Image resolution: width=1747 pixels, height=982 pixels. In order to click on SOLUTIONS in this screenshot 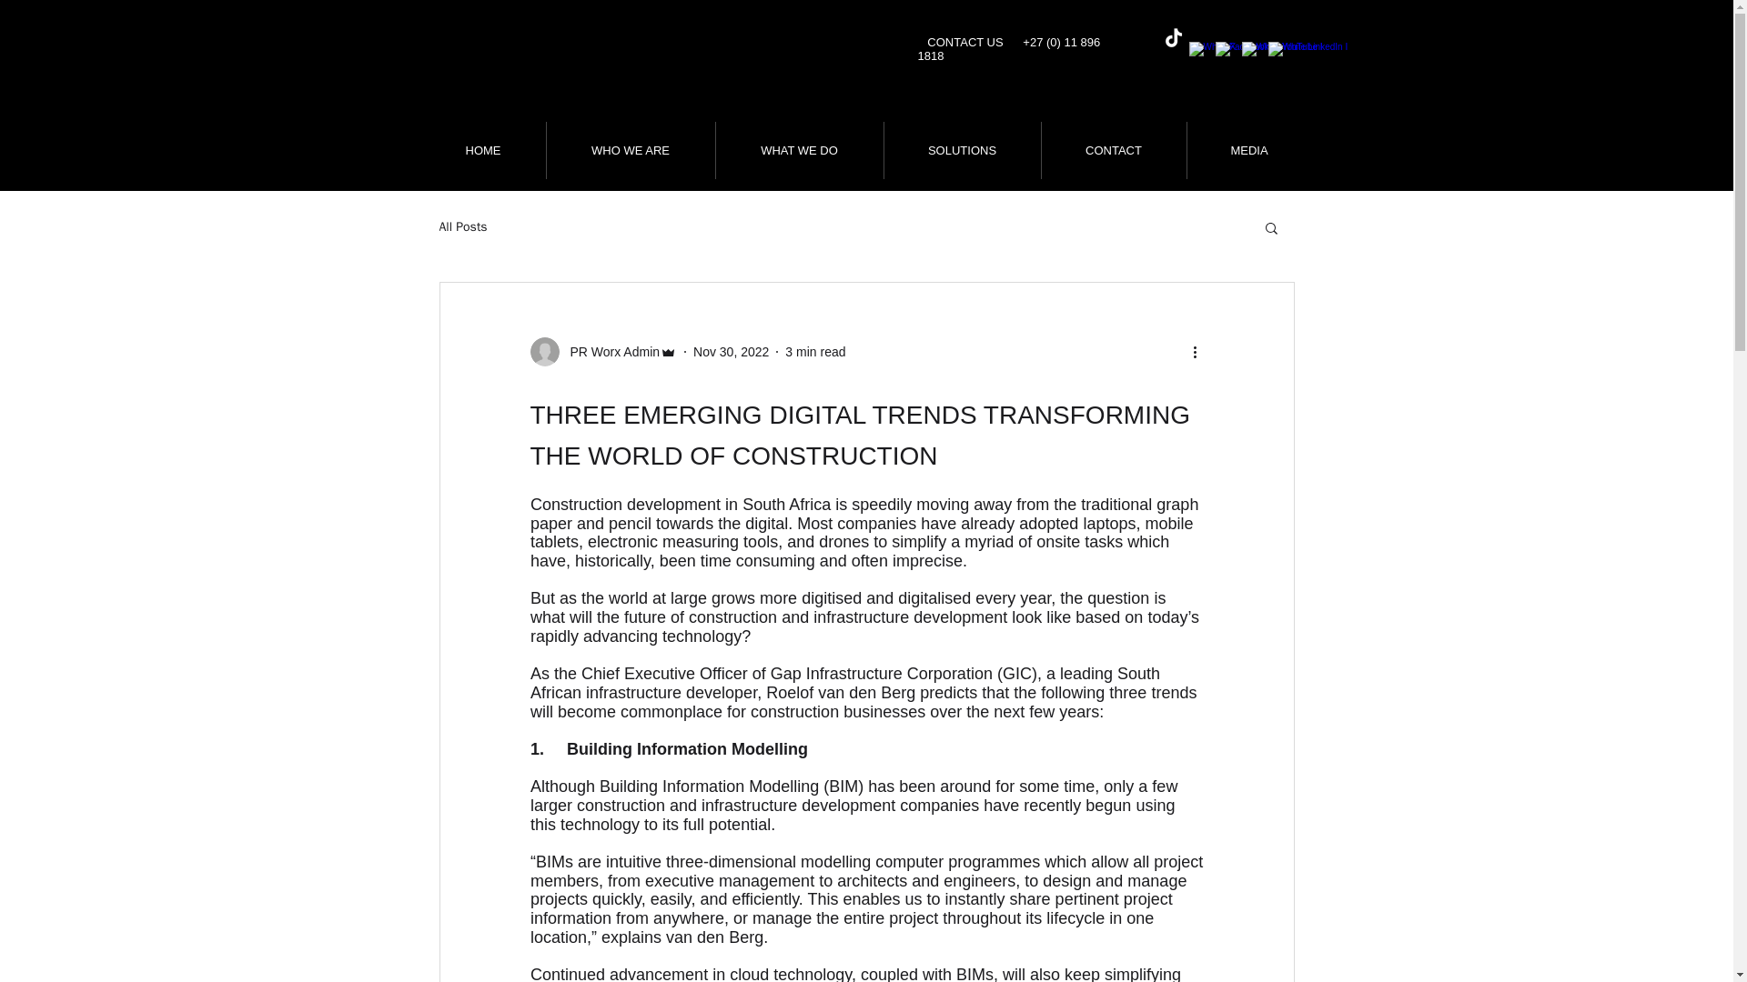, I will do `click(963, 149)`.